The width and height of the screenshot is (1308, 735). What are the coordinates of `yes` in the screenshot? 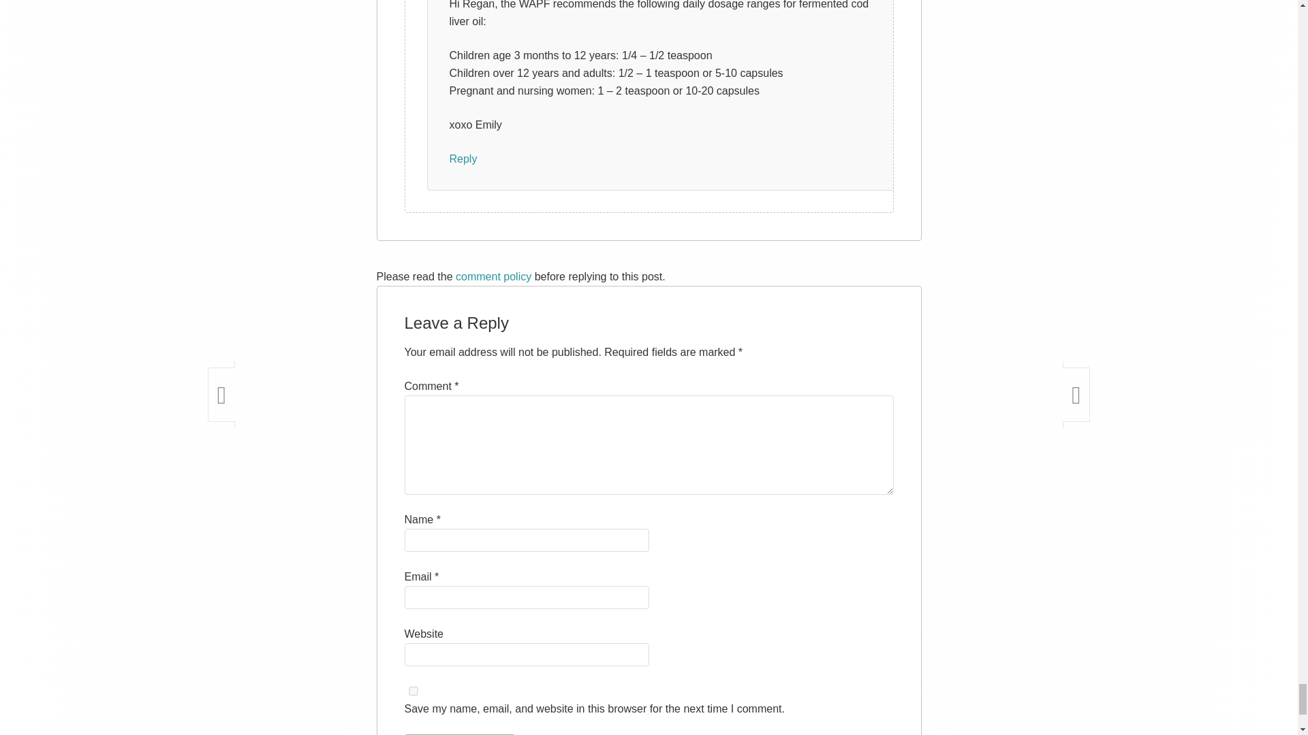 It's located at (413, 690).